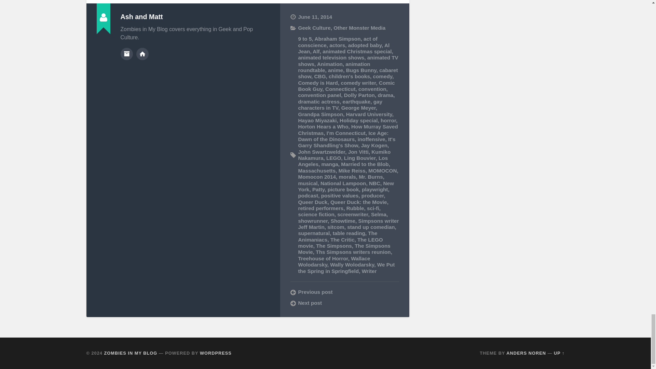  What do you see at coordinates (344, 48) in the screenshot?
I see `Al Jean` at bounding box center [344, 48].